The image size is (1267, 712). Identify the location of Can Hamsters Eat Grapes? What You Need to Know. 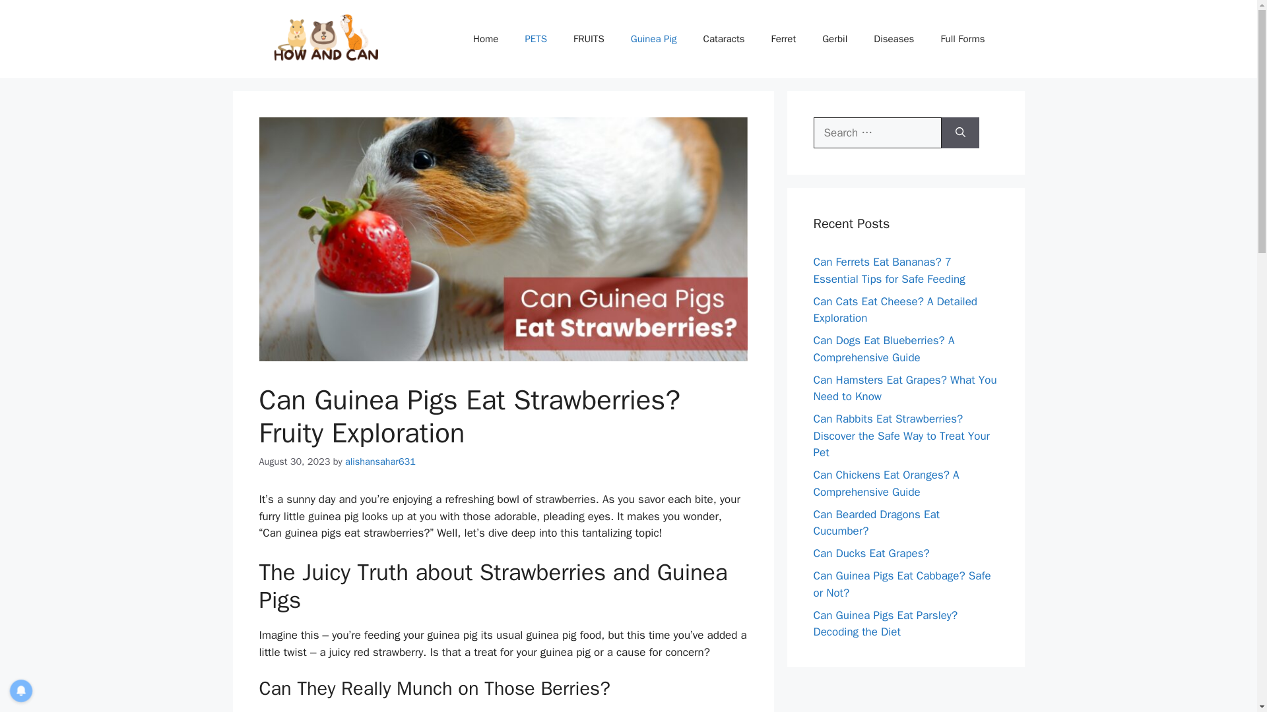
(904, 388).